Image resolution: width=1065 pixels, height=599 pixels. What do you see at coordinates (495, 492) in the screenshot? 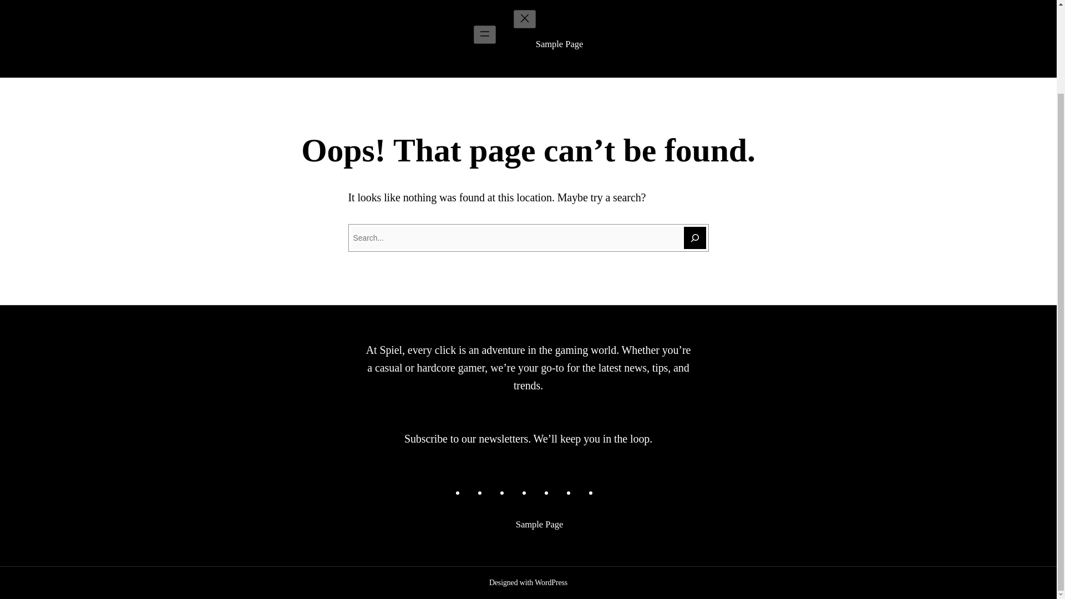
I see `Instagram` at bounding box center [495, 492].